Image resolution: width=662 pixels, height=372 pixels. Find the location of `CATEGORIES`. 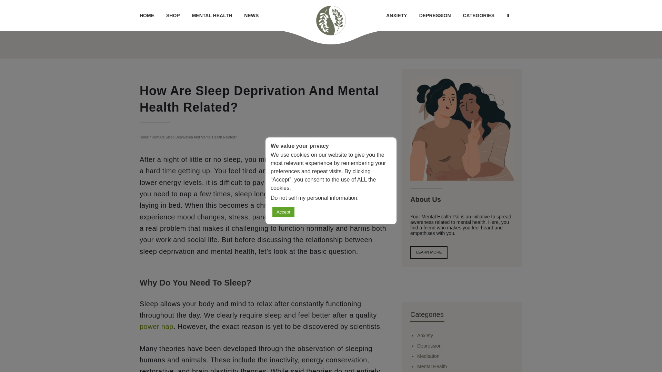

CATEGORIES is located at coordinates (479, 15).